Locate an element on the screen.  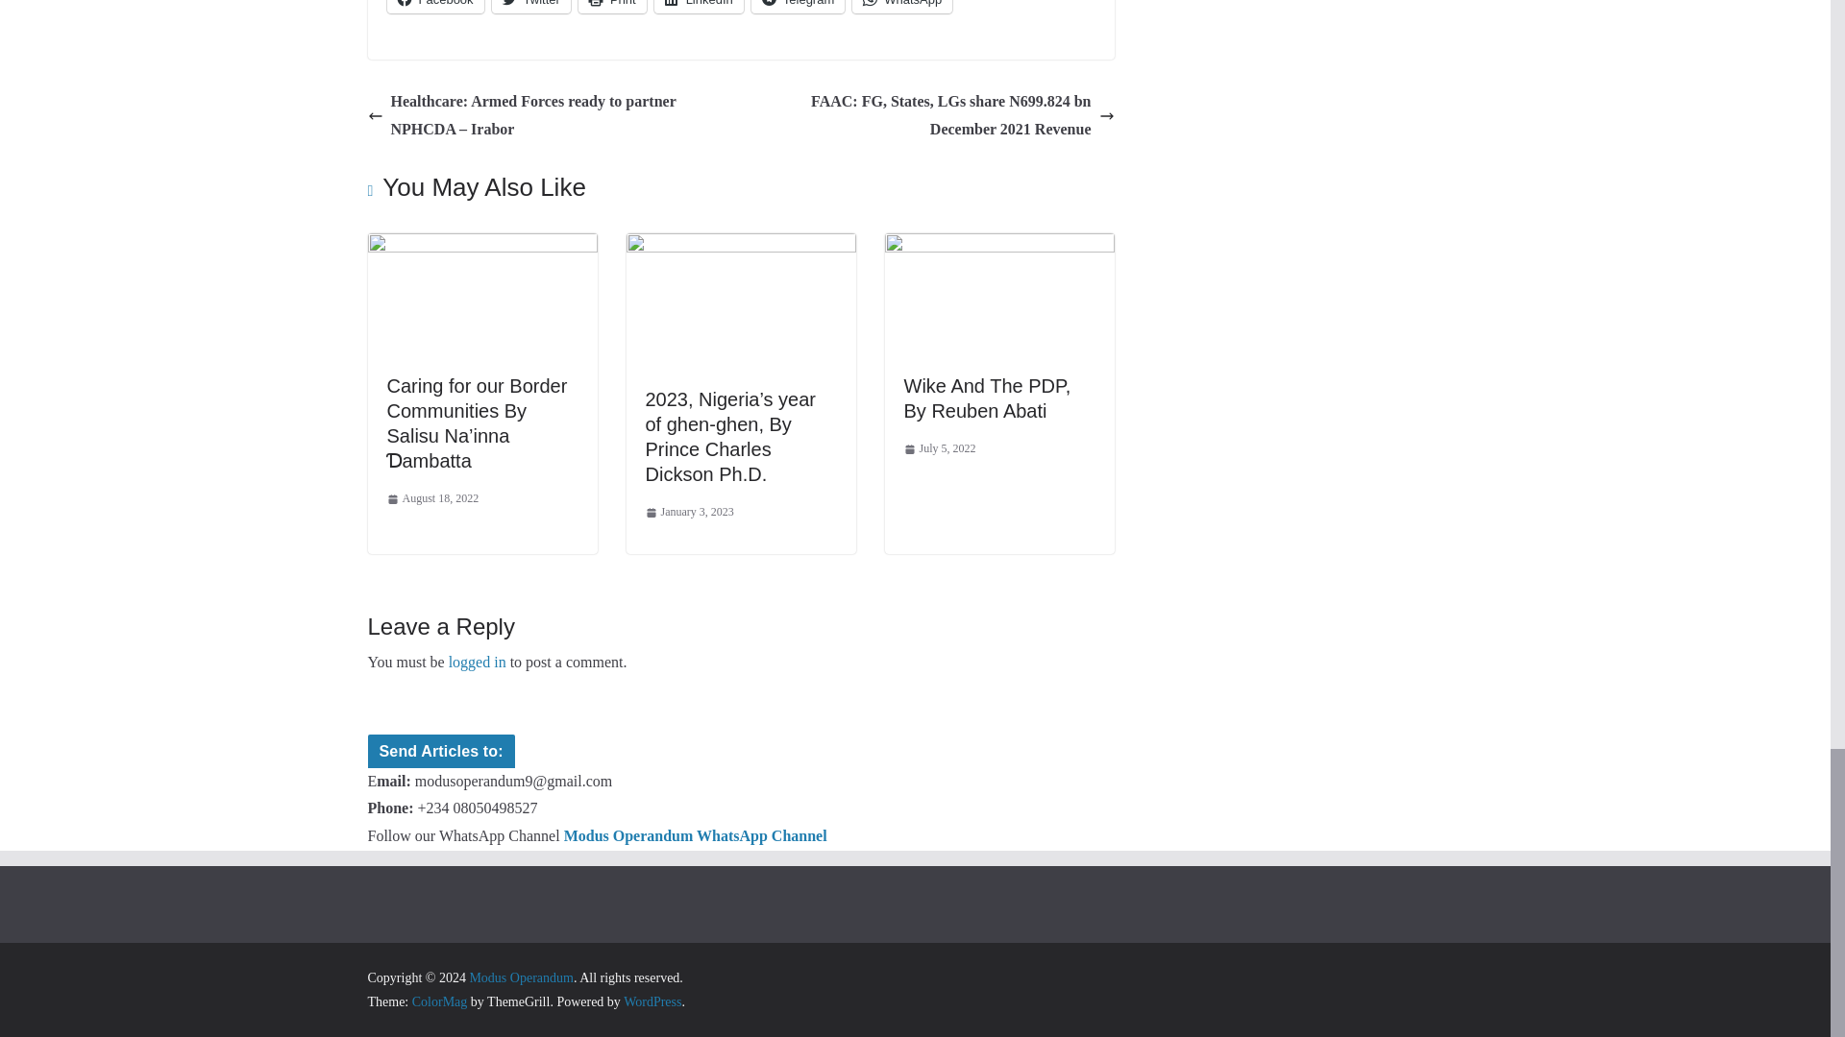
January 3, 2023 is located at coordinates (690, 513).